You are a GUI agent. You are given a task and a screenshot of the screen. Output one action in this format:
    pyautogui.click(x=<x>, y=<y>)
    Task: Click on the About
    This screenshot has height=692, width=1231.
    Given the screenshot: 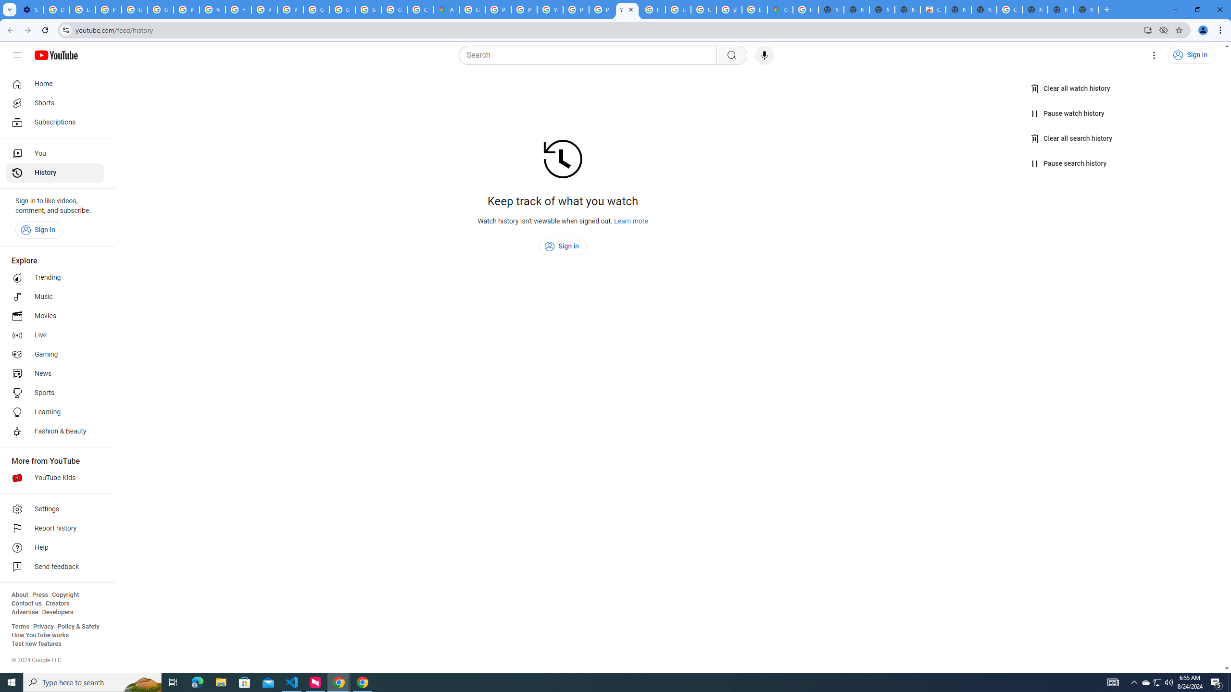 What is the action you would take?
    pyautogui.click(x=19, y=595)
    